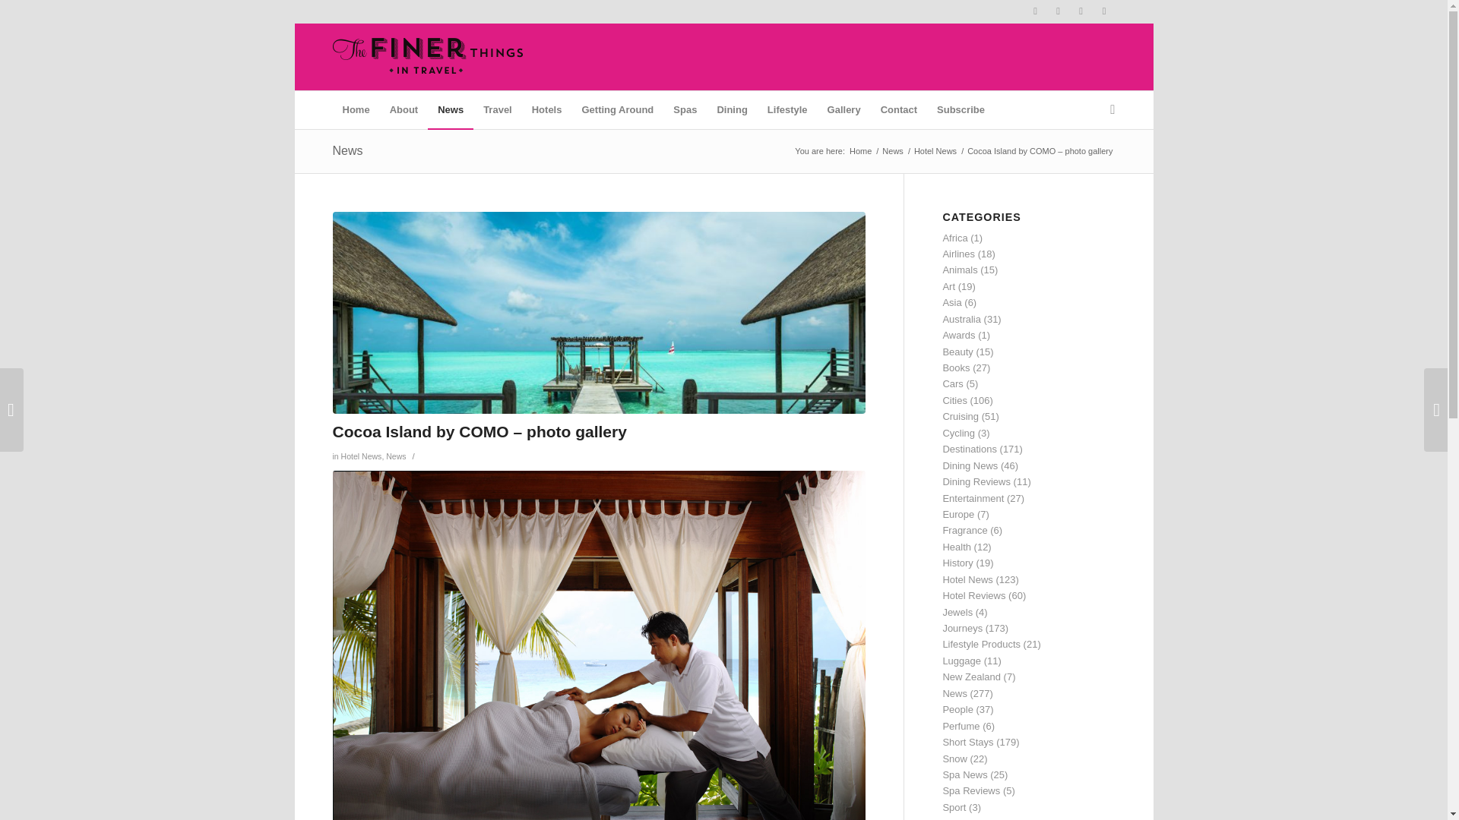 The width and height of the screenshot is (1459, 820). Describe the element at coordinates (497, 109) in the screenshot. I see `Travel` at that location.